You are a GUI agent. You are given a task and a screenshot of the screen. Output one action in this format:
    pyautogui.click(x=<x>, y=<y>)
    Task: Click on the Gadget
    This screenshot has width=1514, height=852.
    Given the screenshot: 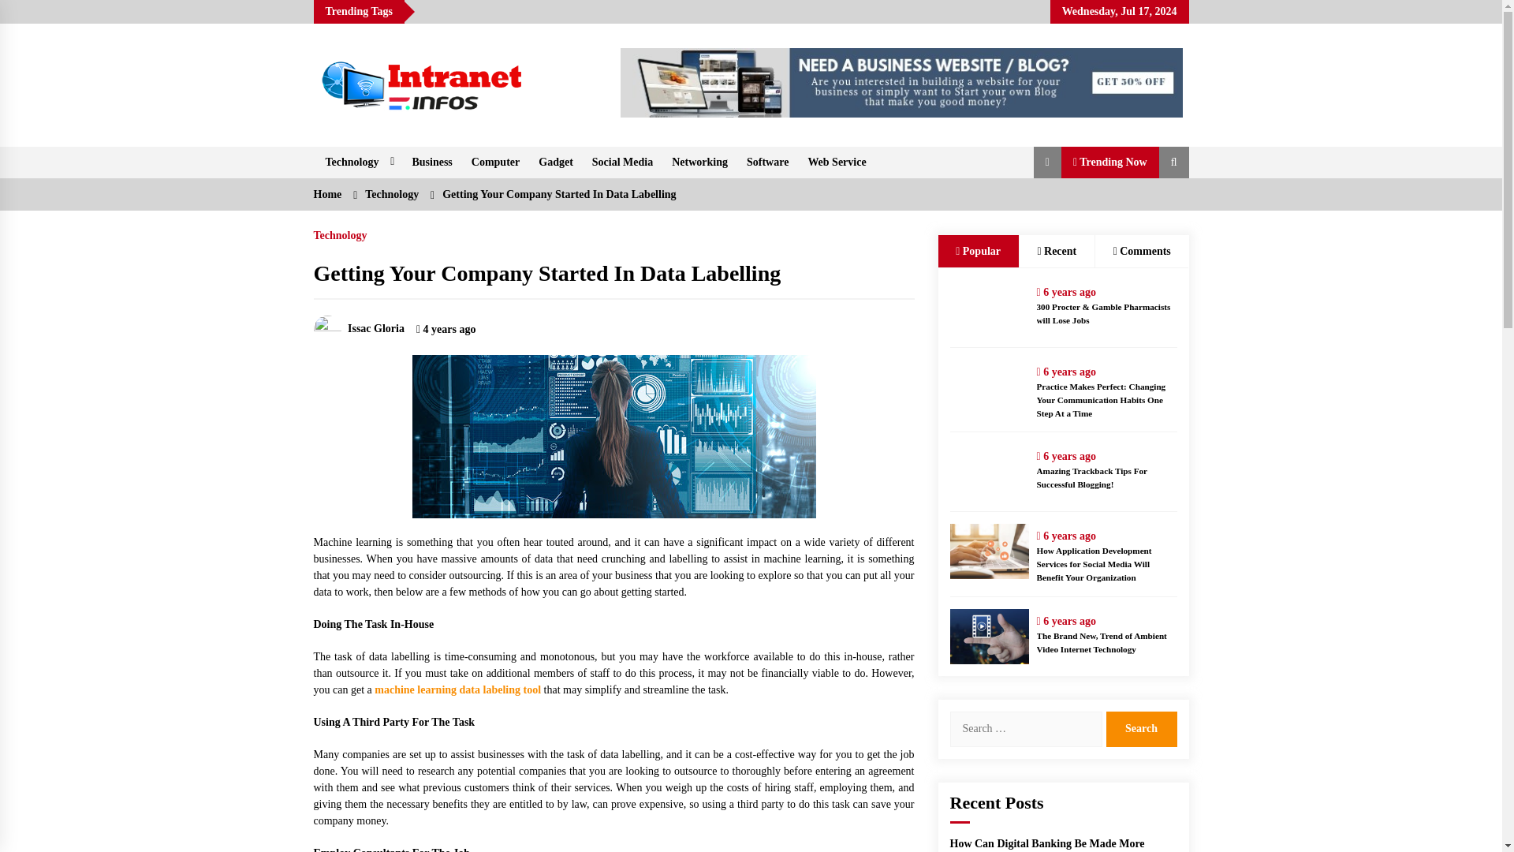 What is the action you would take?
    pyautogui.click(x=555, y=162)
    